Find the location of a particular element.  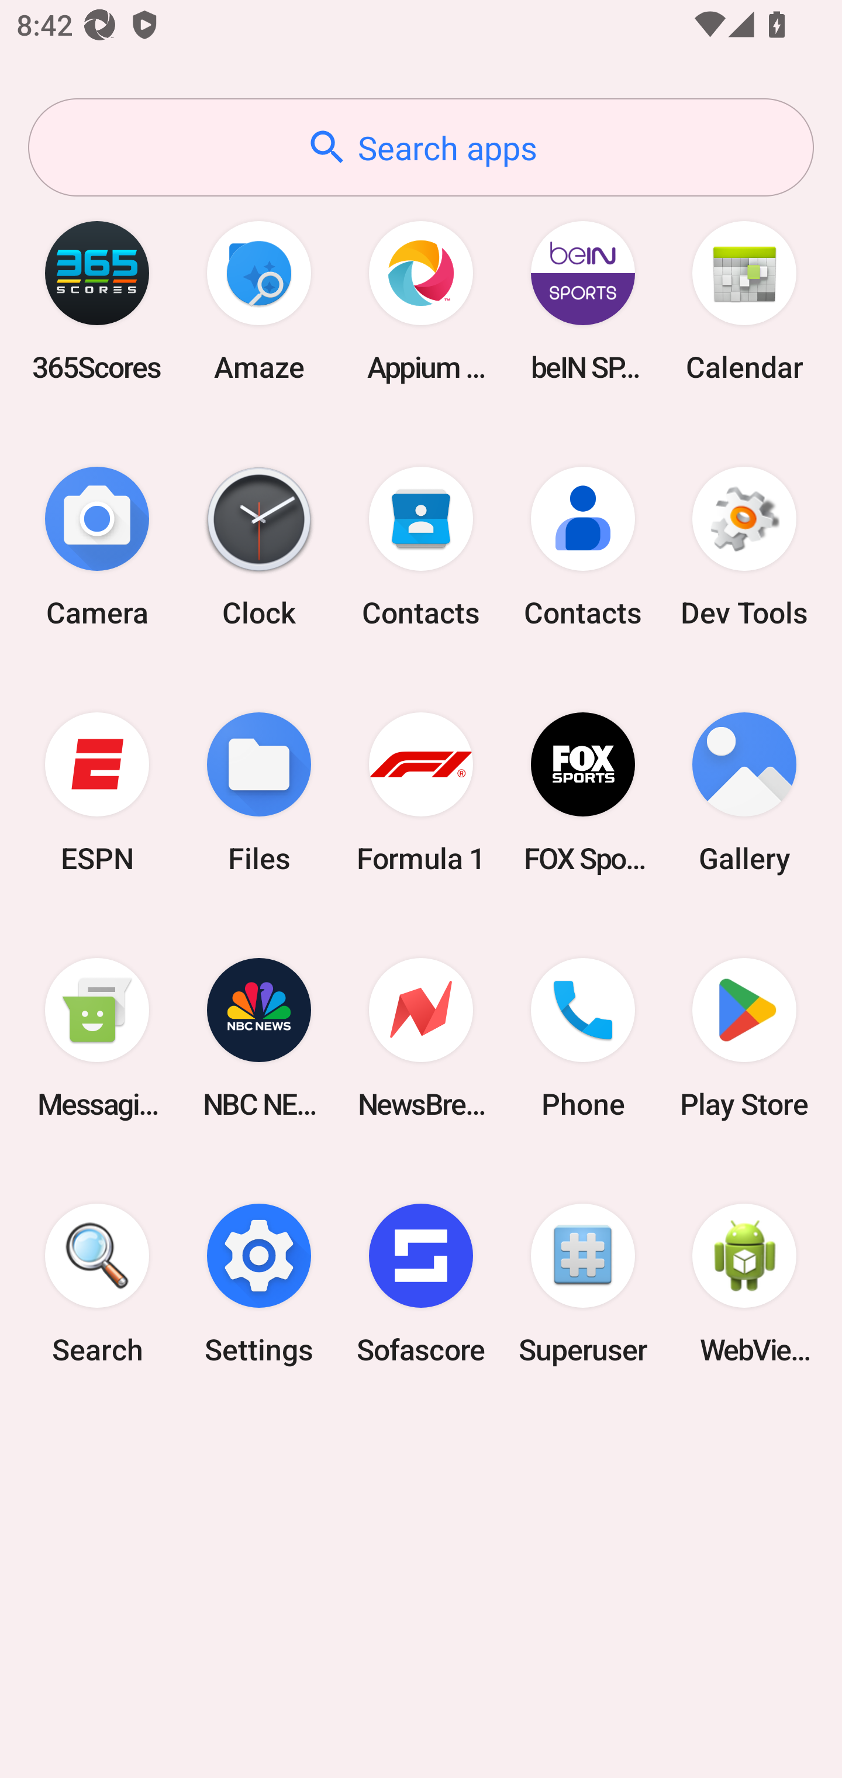

Messaging is located at coordinates (97, 1038).